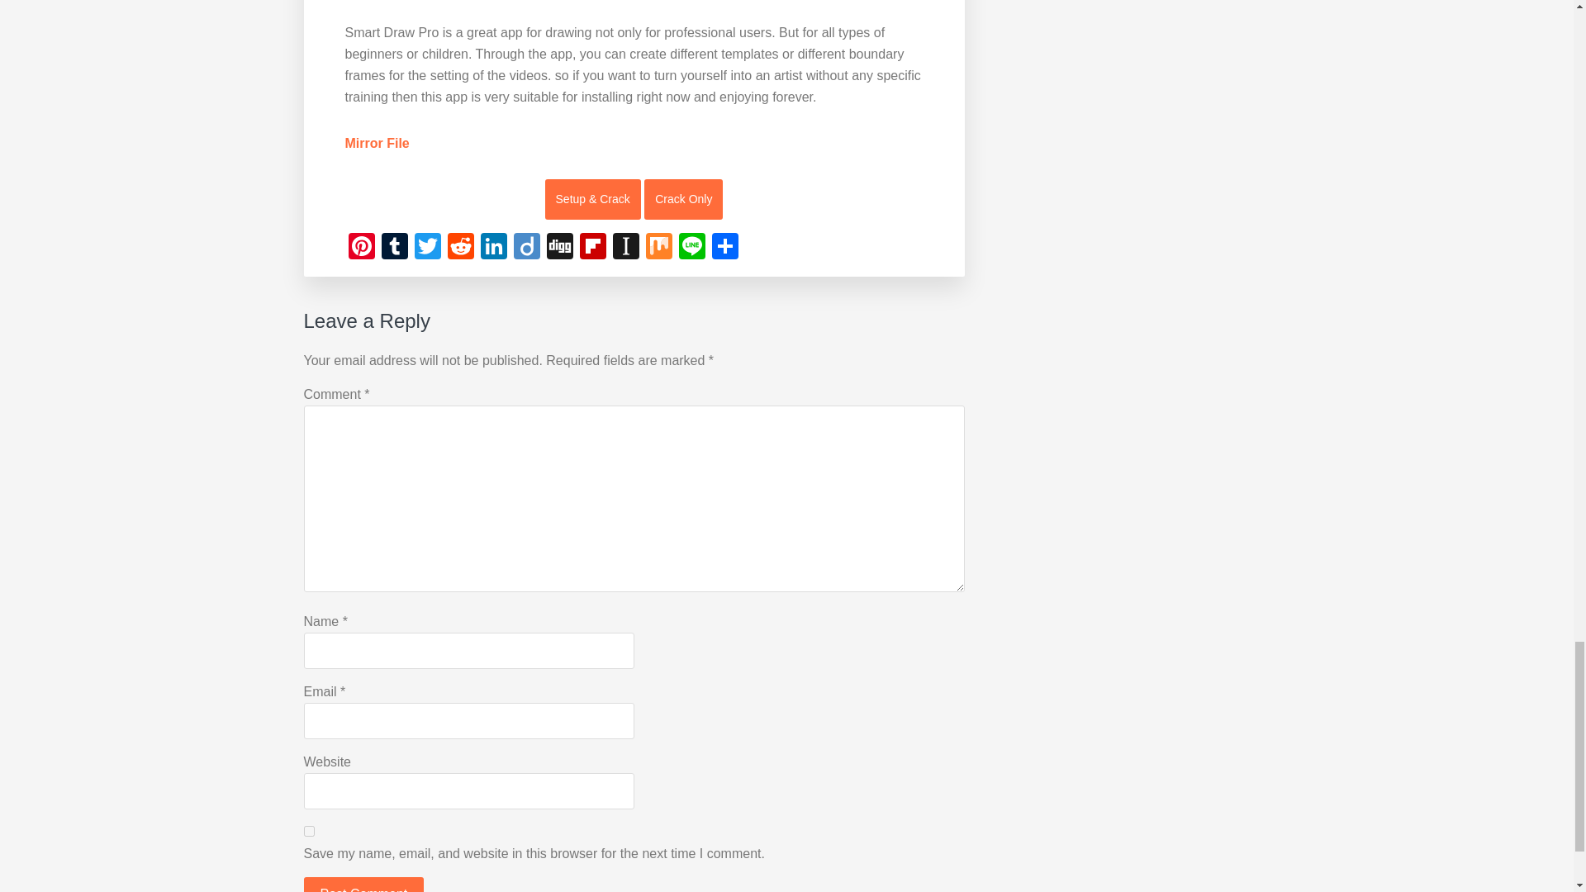 The width and height of the screenshot is (1586, 892). Describe the element at coordinates (377, 144) in the screenshot. I see `Mirror File` at that location.